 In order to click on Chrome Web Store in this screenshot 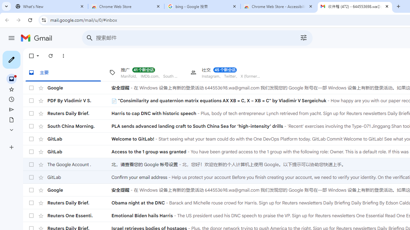, I will do `click(126, 6)`.